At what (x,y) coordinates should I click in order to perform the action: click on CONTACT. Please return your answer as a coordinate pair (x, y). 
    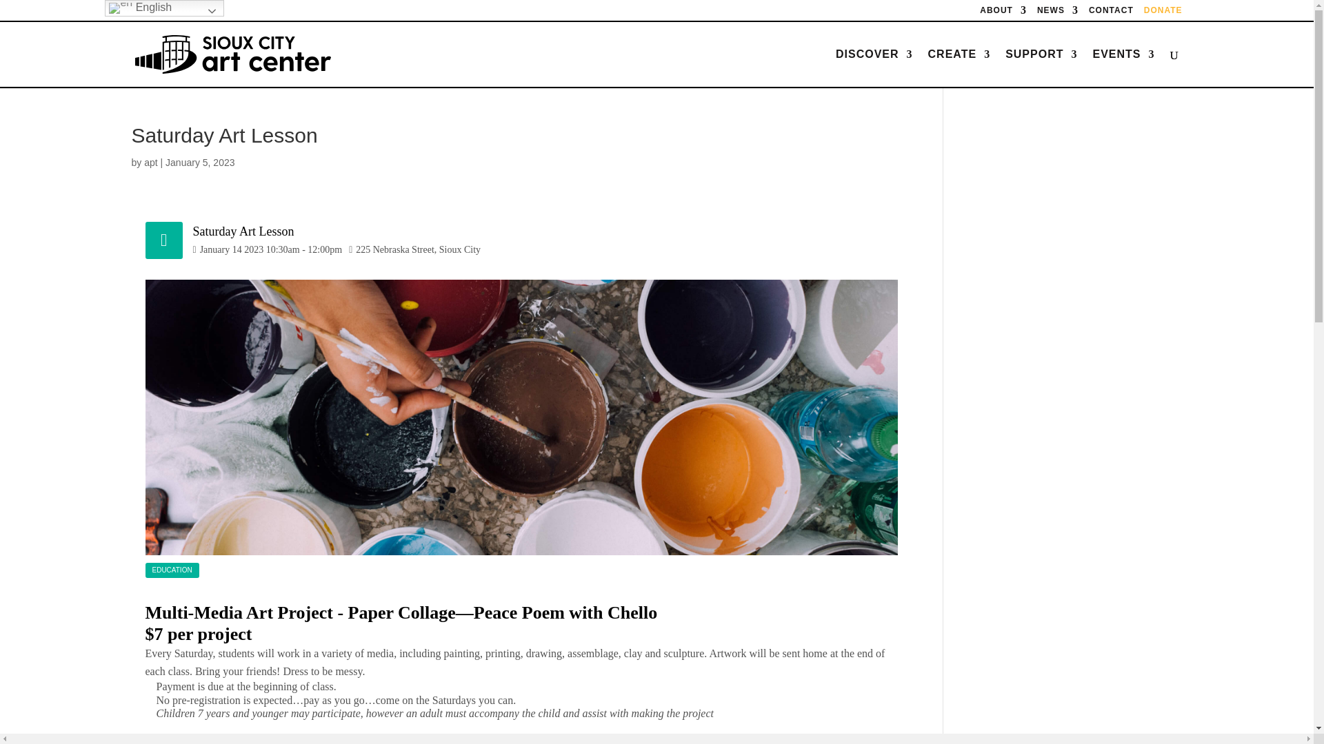
    Looking at the image, I should click on (1110, 13).